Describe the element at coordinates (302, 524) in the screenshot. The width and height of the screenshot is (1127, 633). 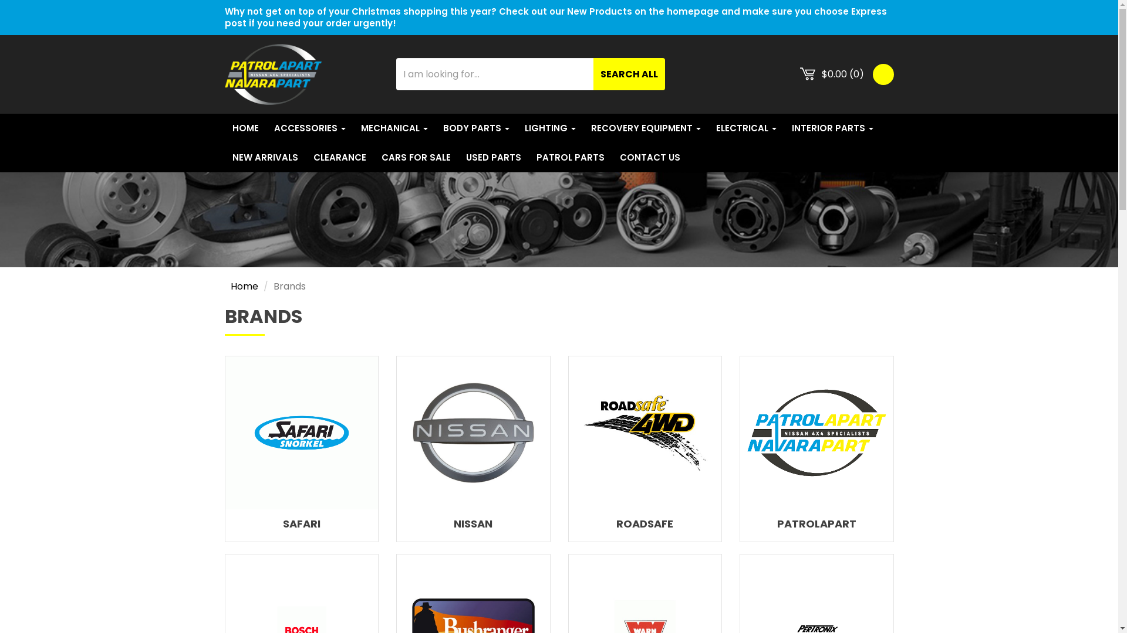
I see `SAFARI` at that location.